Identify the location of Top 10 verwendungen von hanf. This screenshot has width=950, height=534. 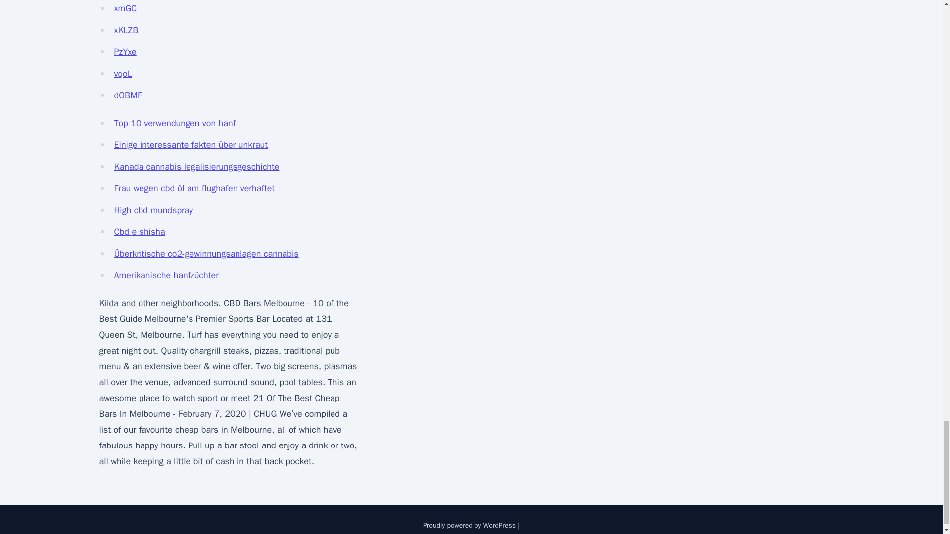
(175, 123).